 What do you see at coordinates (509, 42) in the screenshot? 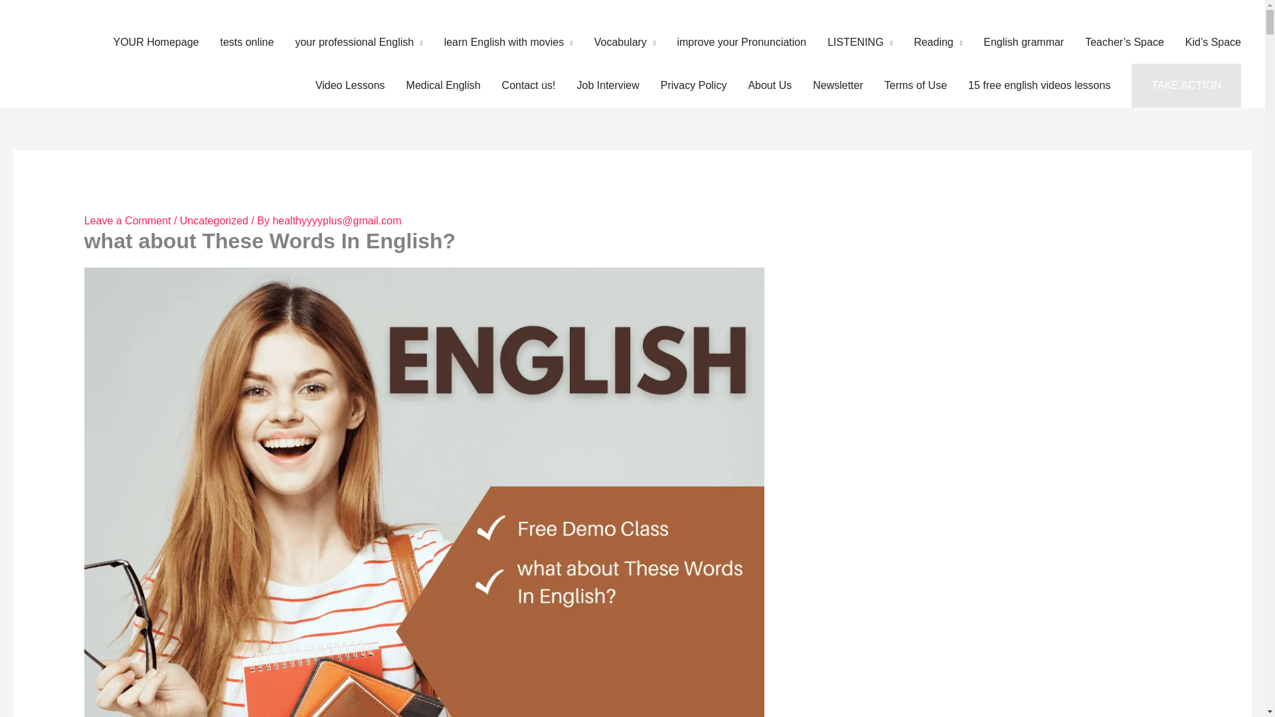
I see `learn English with movies` at bounding box center [509, 42].